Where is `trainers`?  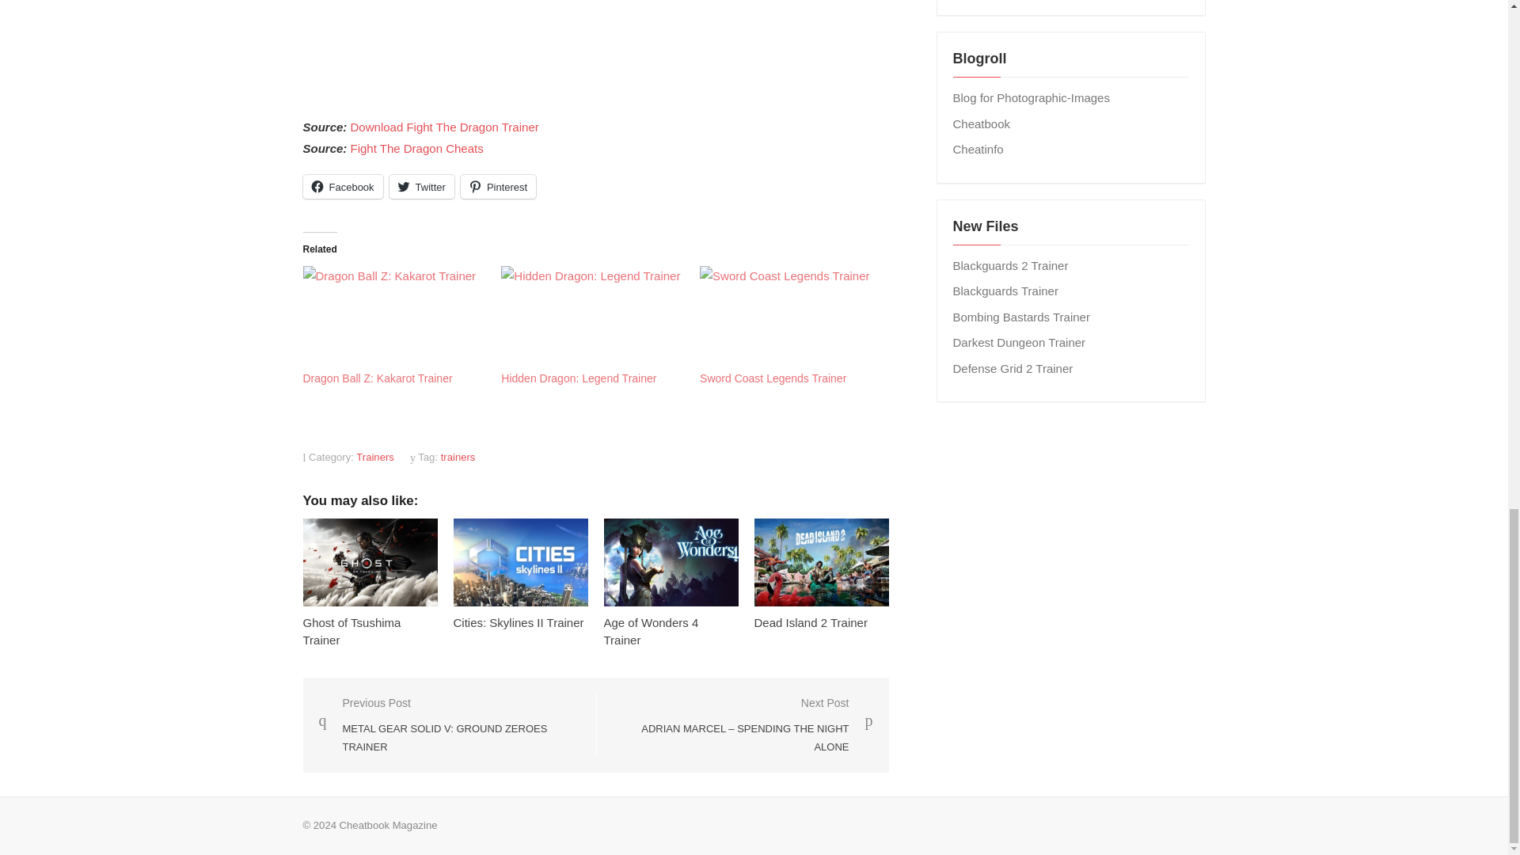 trainers is located at coordinates (458, 458).